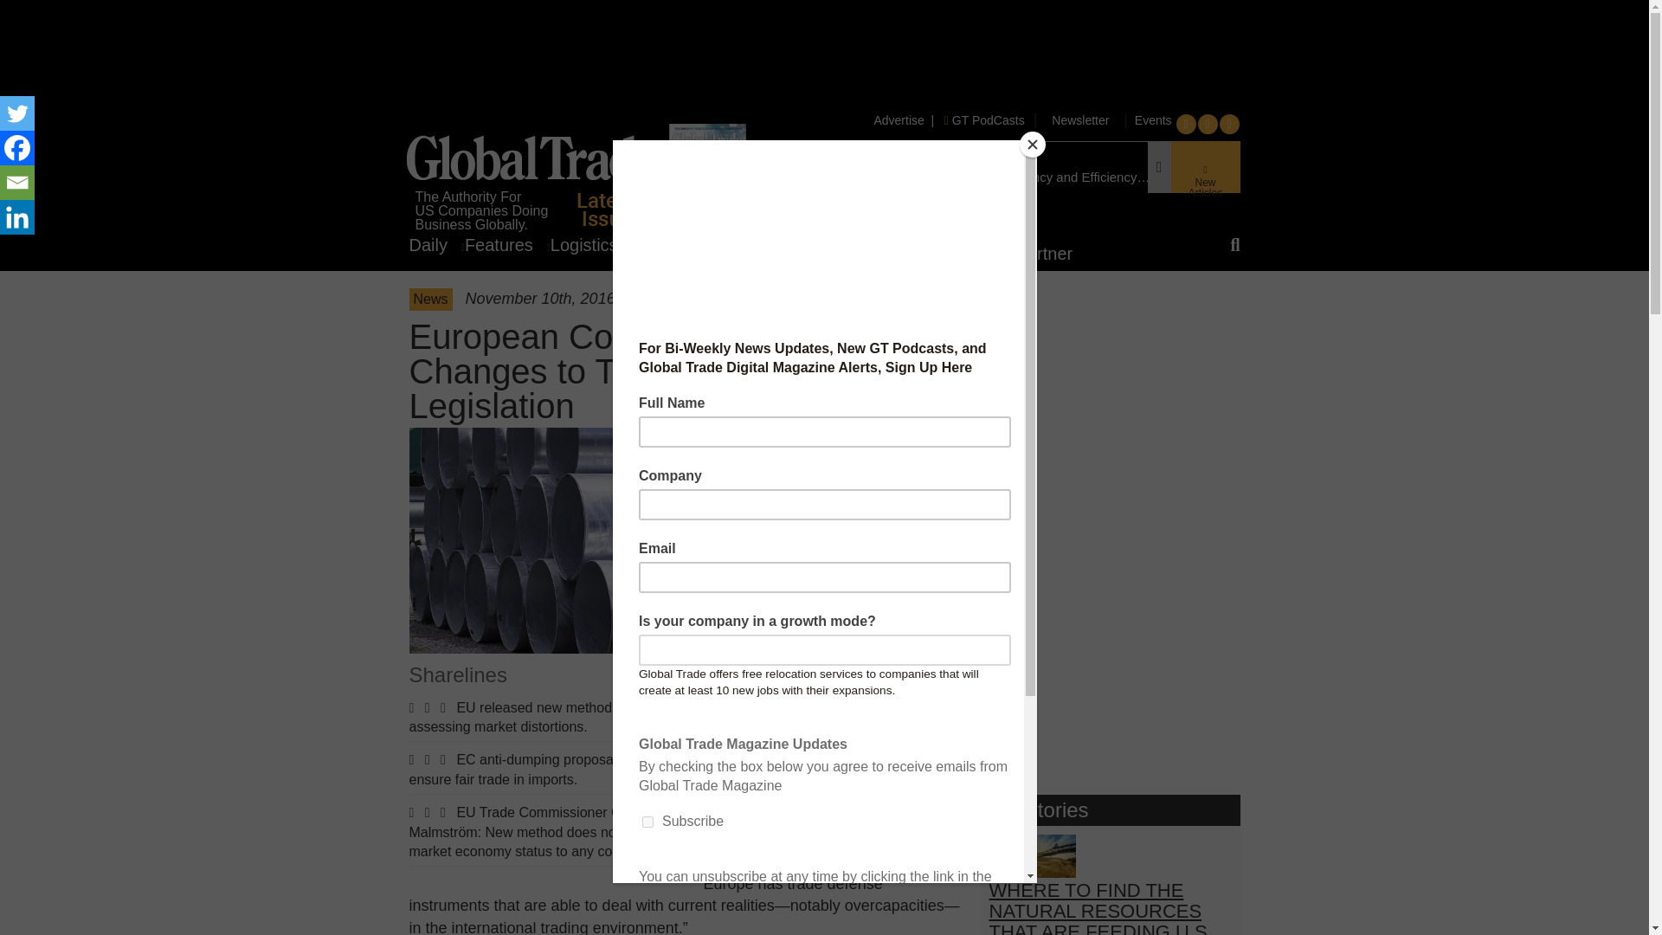 This screenshot has height=935, width=1662. I want to click on GT PodCasts, so click(984, 119).